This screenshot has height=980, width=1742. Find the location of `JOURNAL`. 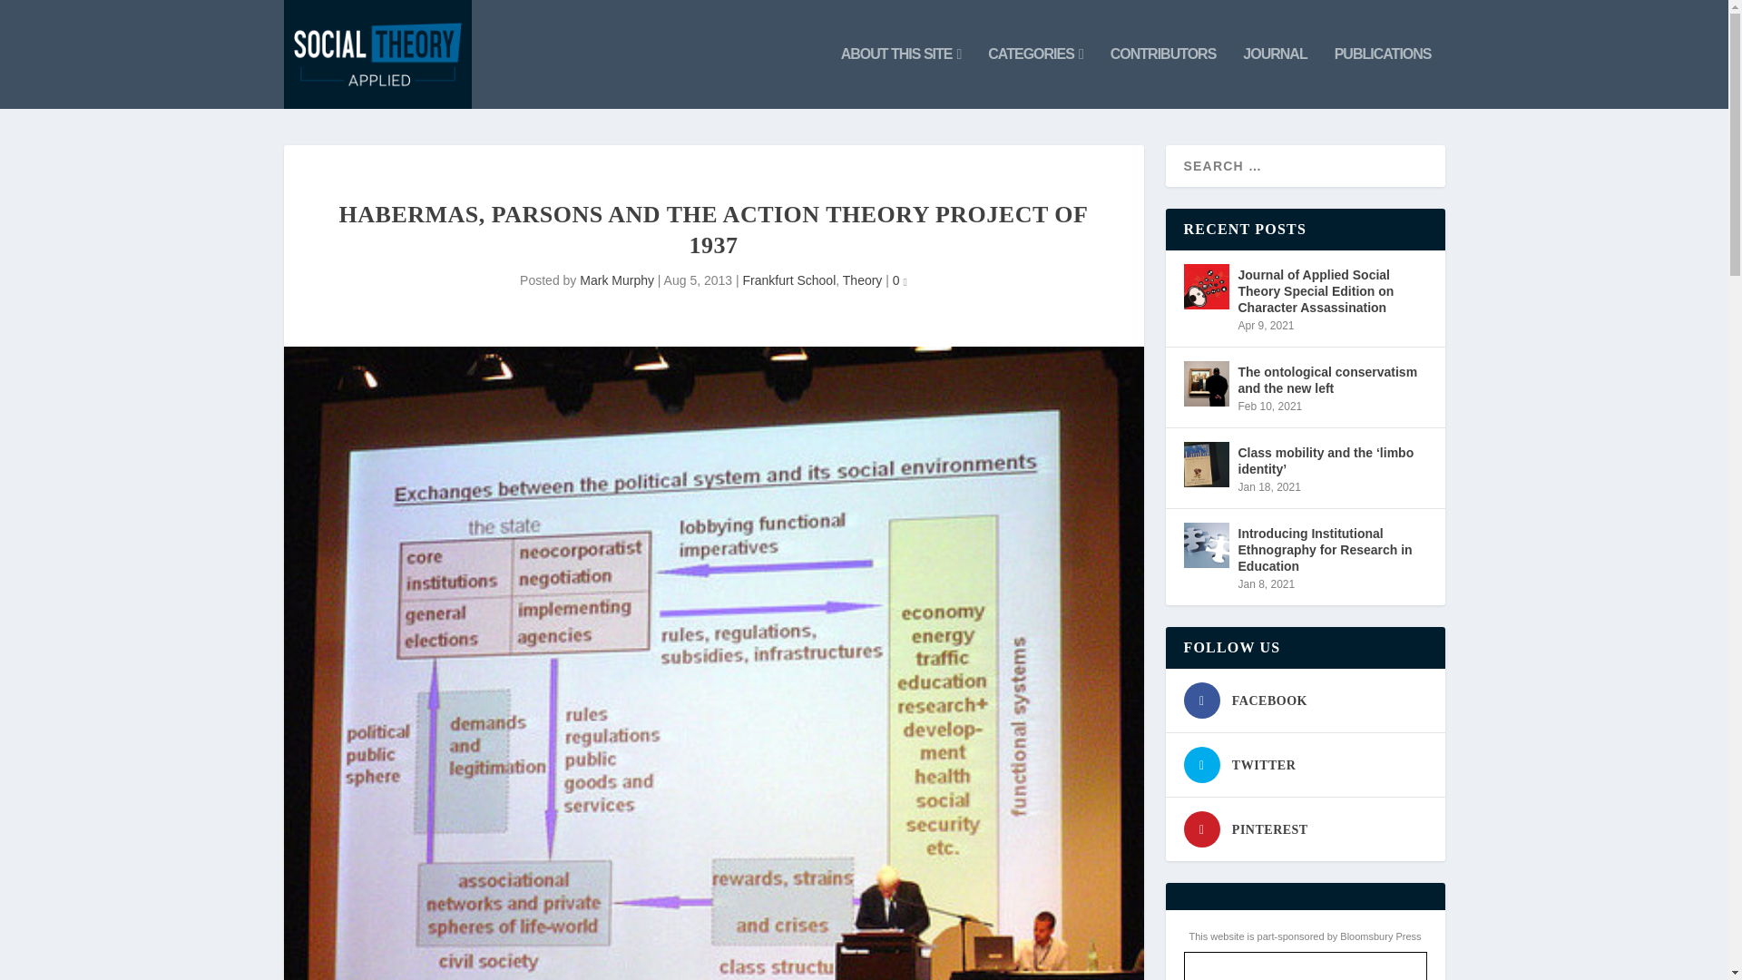

JOURNAL is located at coordinates (1275, 77).